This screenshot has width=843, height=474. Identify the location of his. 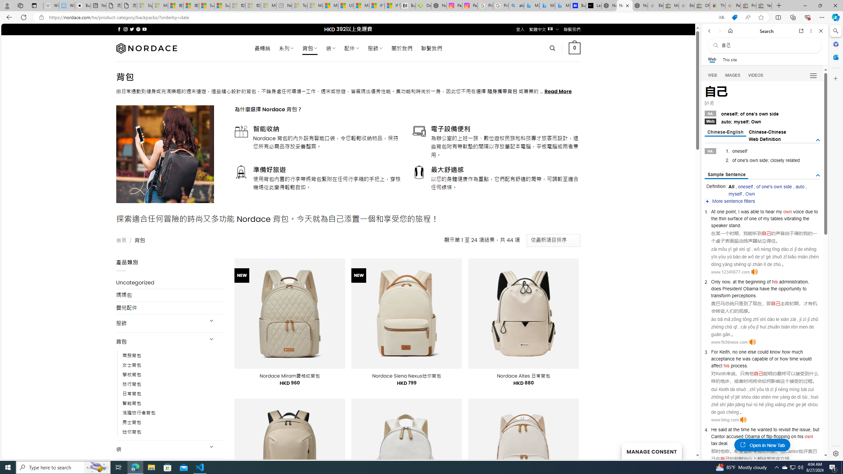
(726, 365).